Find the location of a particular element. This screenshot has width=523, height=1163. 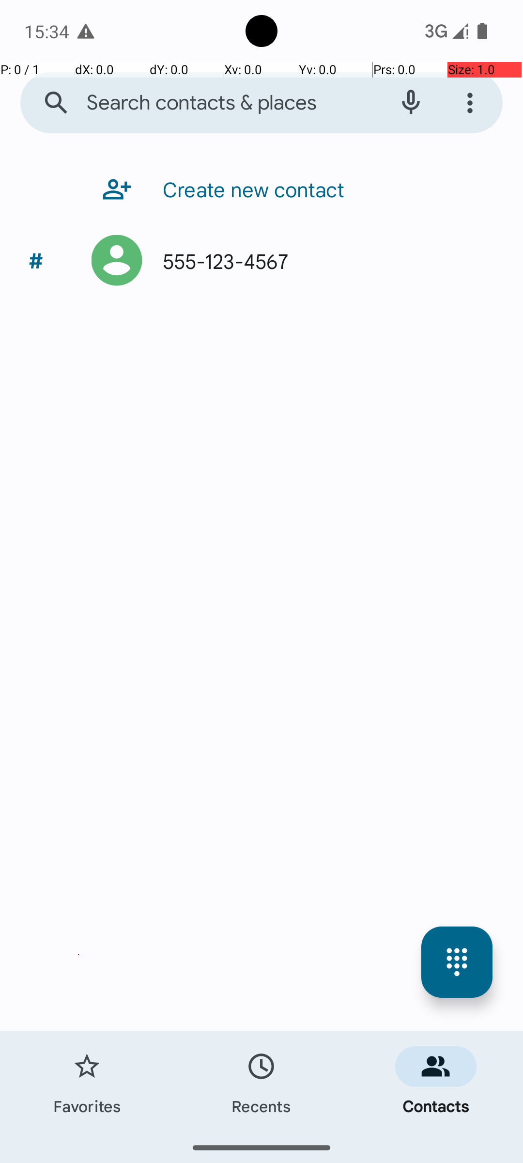

# is located at coordinates (36, 261).